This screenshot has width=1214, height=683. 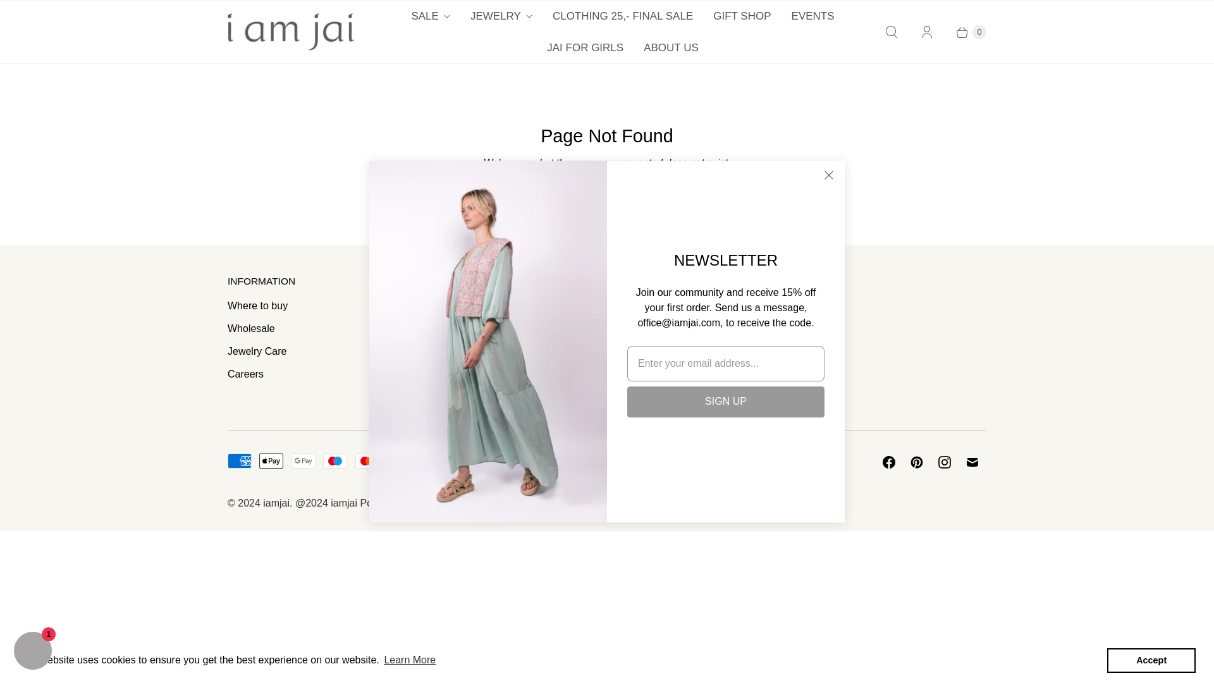 I want to click on Maestro, so click(x=335, y=460).